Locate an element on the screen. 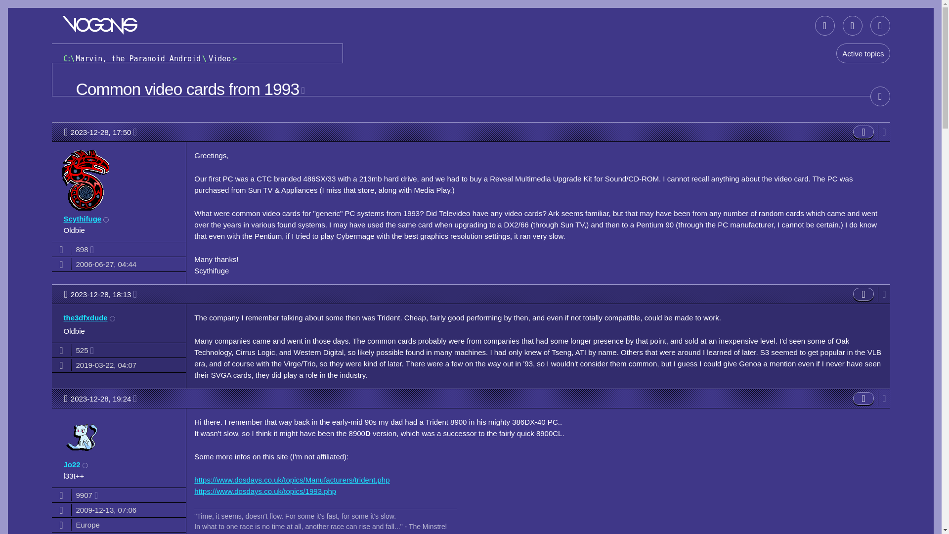 The image size is (949, 534). Reply with quote is located at coordinates (85, 317).